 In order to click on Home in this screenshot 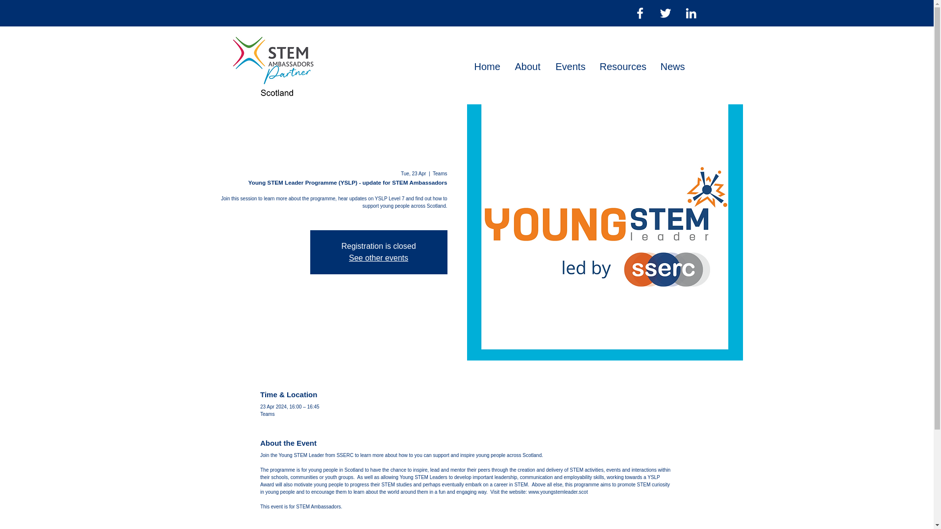, I will do `click(487, 67)`.